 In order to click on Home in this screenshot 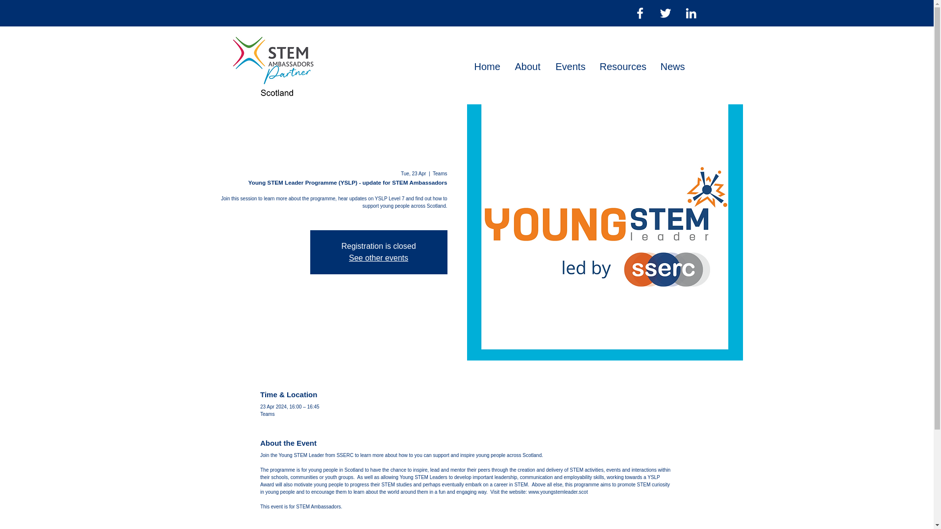, I will do `click(487, 67)`.